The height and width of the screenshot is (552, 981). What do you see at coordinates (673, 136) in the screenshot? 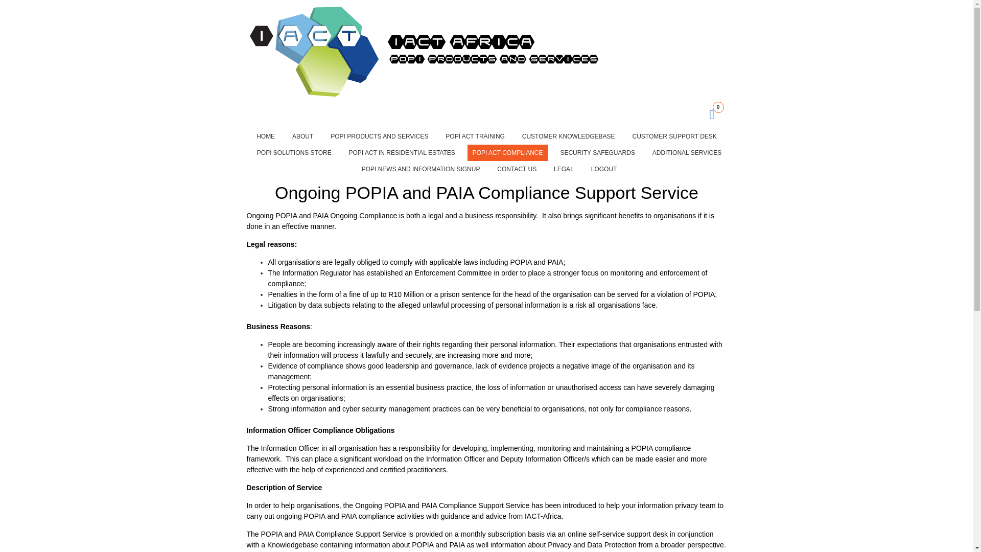
I see `CUSTOMER SUPPORT DESK` at bounding box center [673, 136].